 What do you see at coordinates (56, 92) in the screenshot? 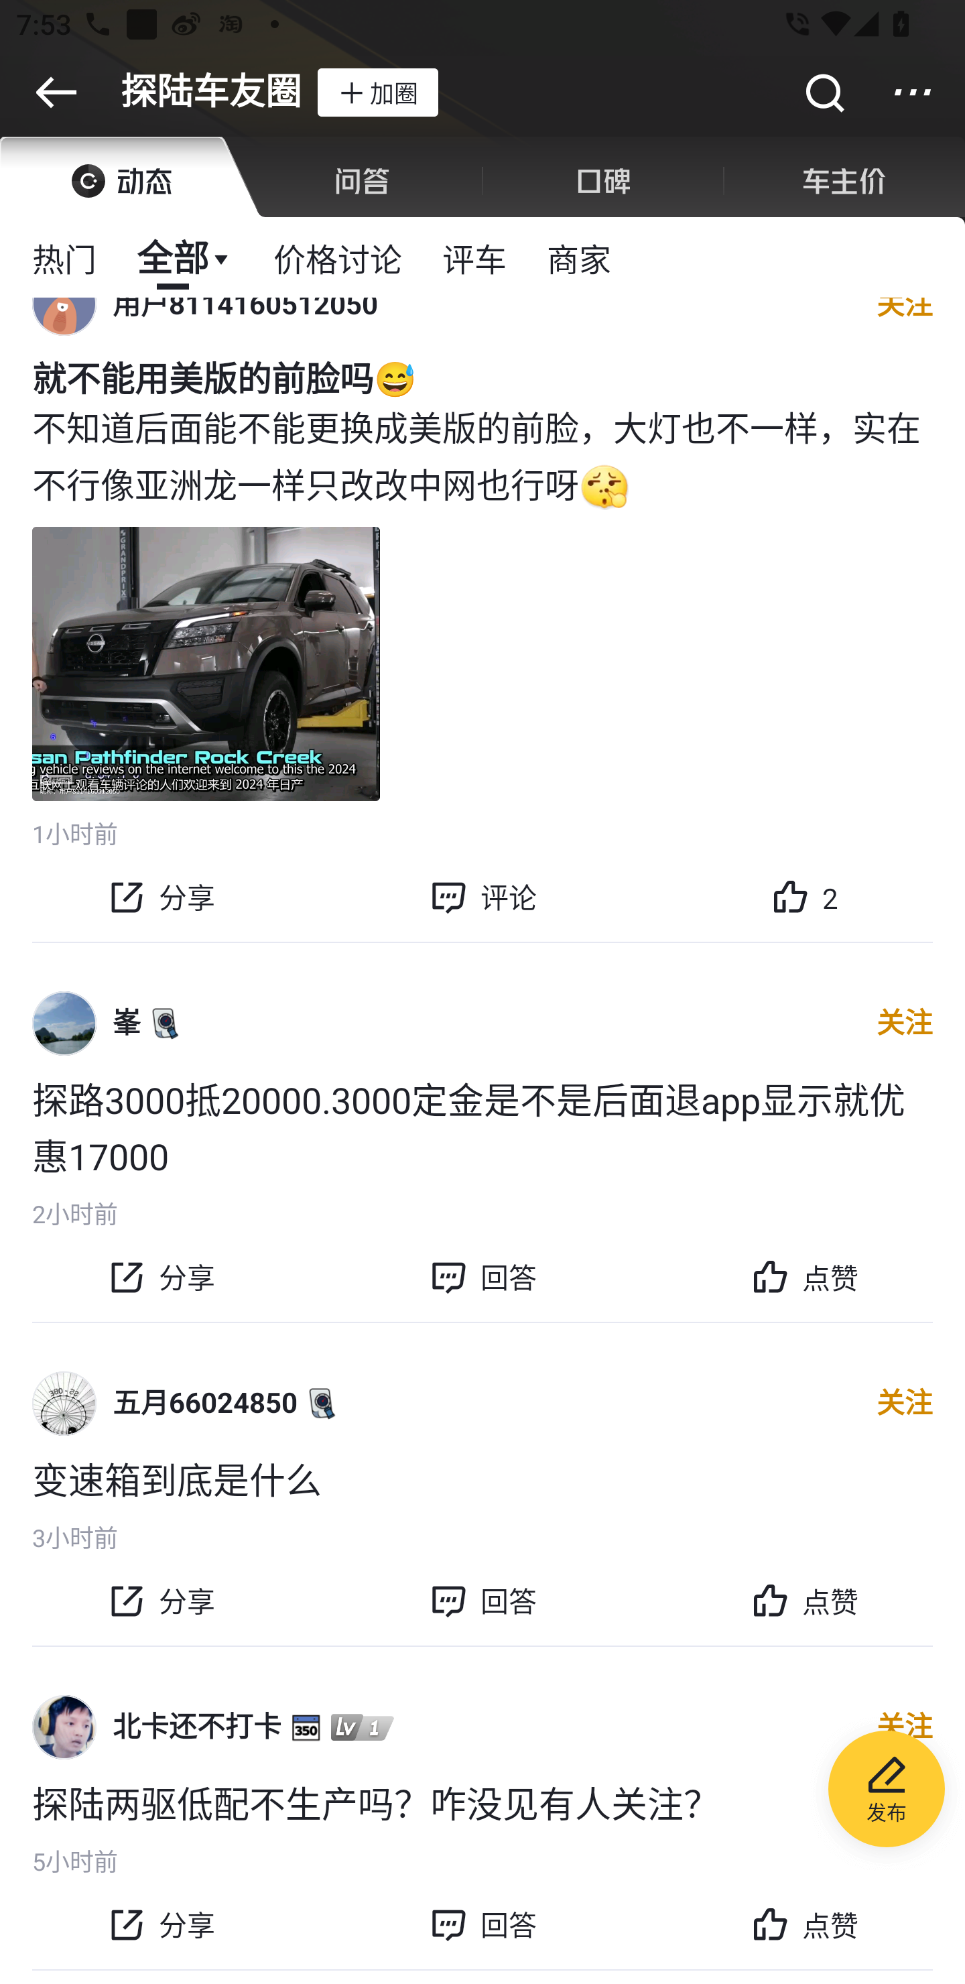
I see `` at bounding box center [56, 92].